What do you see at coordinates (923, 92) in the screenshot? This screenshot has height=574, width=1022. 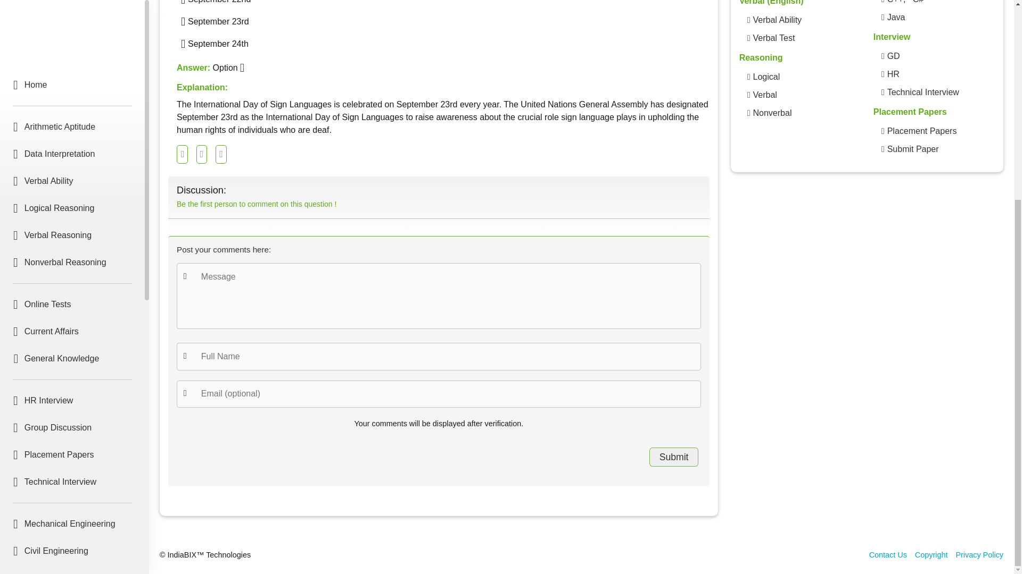 I see `Technical Interview Questions` at bounding box center [923, 92].